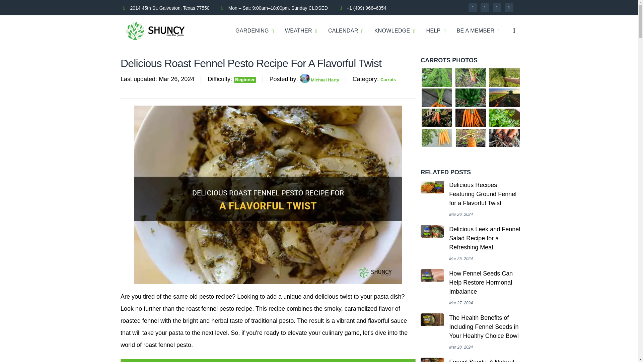 This screenshot has height=362, width=643. I want to click on 2014 45th St. Galveston, Texas 77550, so click(169, 8).